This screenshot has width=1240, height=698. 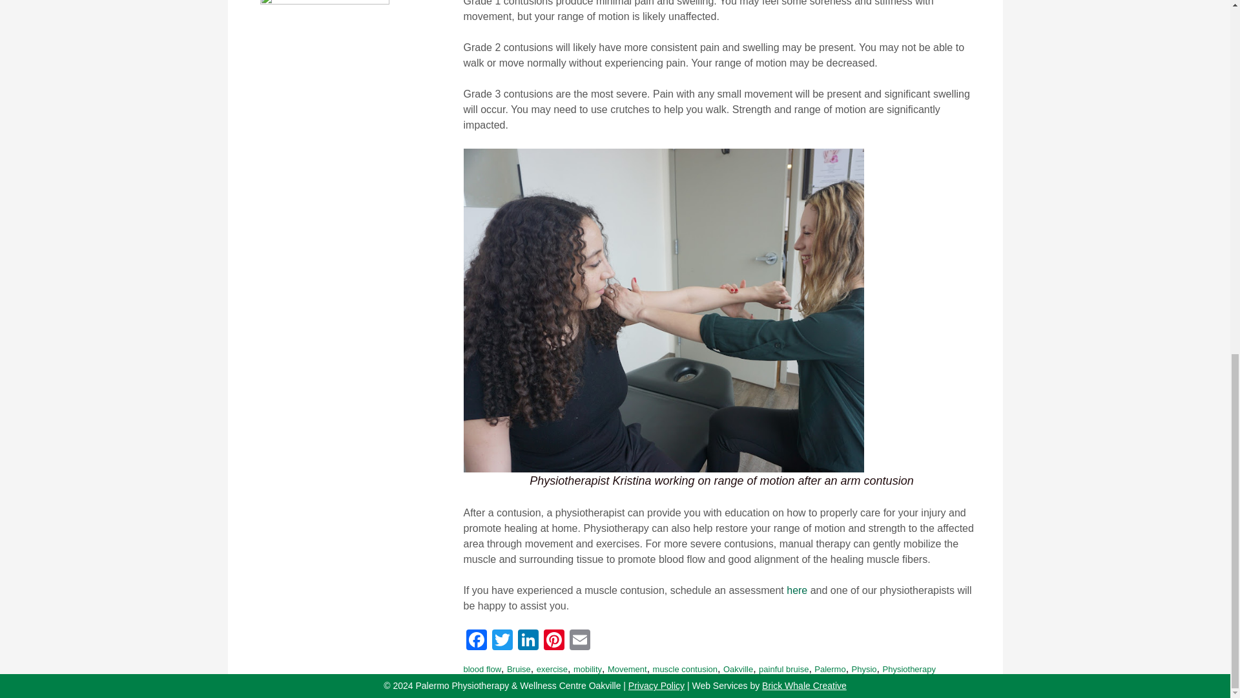 What do you see at coordinates (908, 670) in the screenshot?
I see `Physiotherapy` at bounding box center [908, 670].